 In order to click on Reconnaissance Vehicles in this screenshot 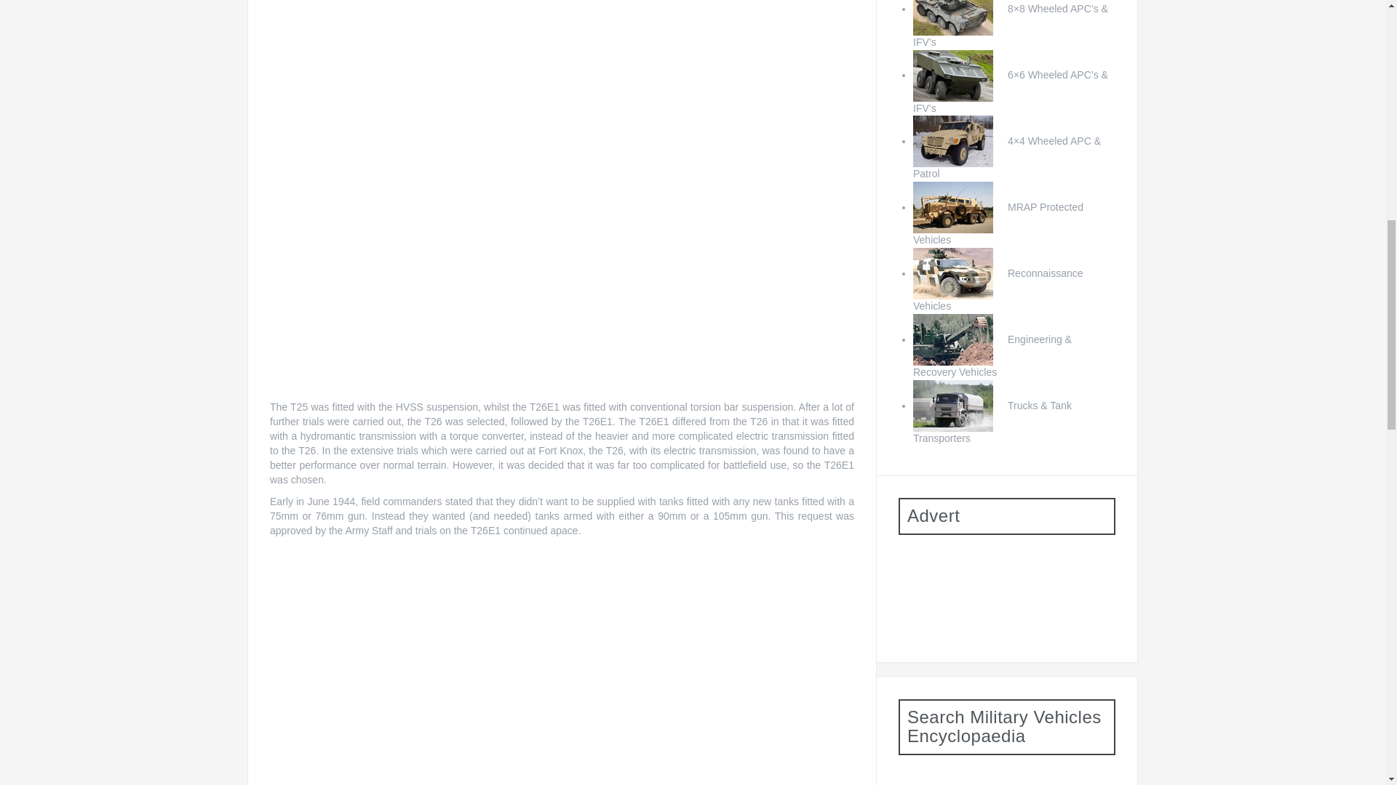, I will do `click(998, 289)`.